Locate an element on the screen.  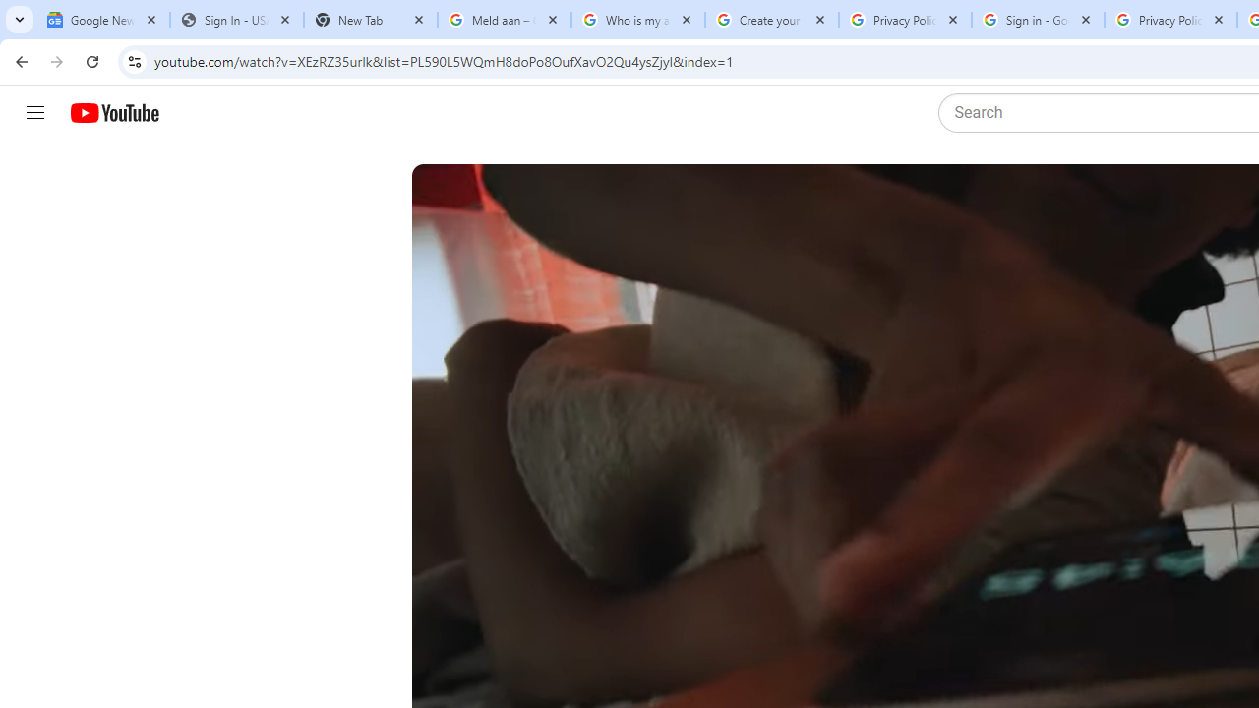
YouTube Home is located at coordinates (114, 113).